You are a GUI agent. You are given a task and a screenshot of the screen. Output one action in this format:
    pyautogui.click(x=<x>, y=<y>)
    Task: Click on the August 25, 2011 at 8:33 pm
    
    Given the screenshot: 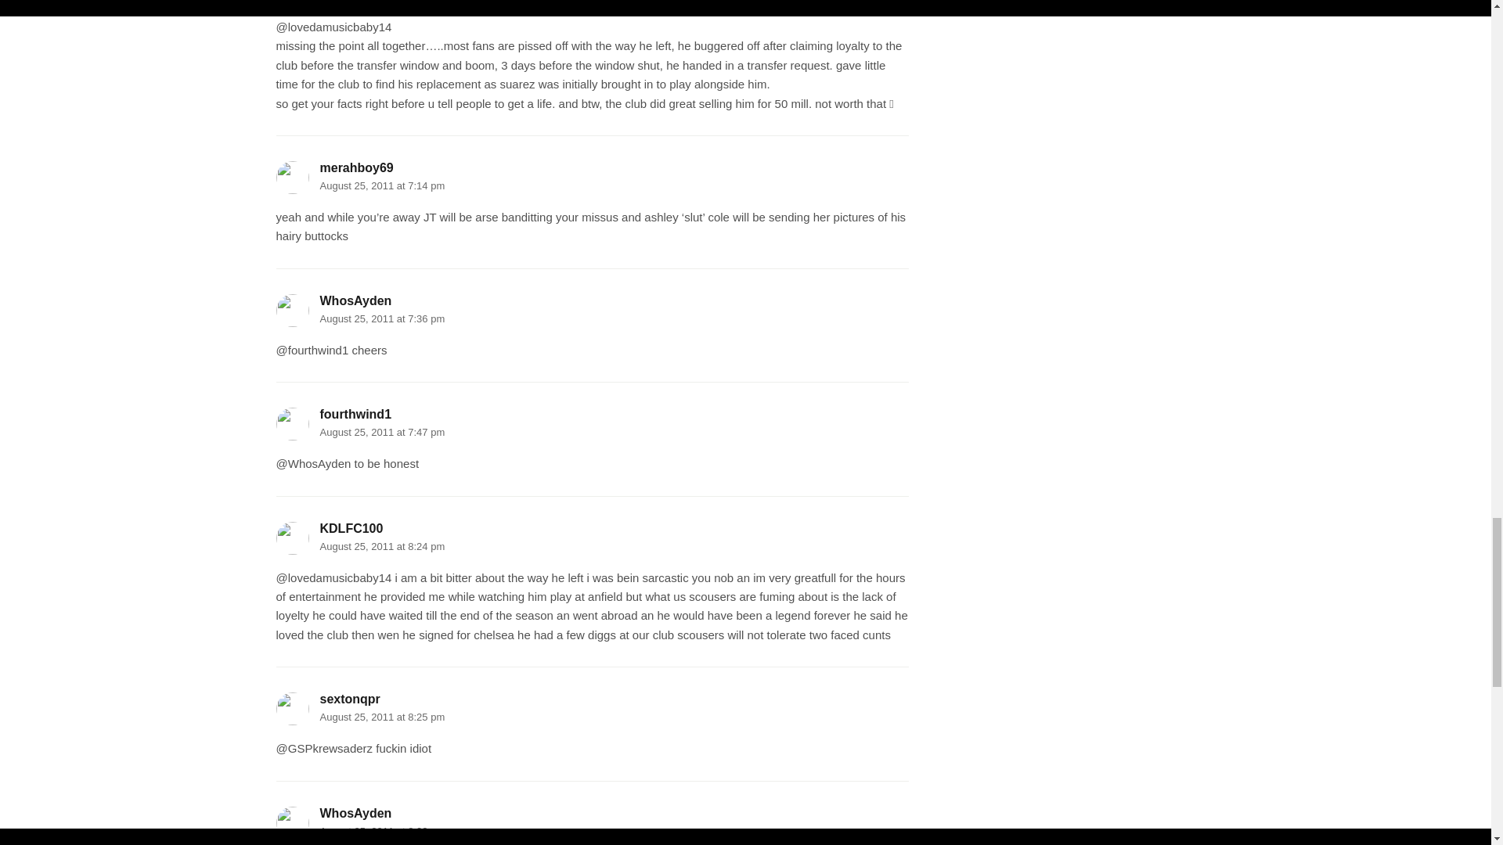 What is the action you would take?
    pyautogui.click(x=382, y=831)
    